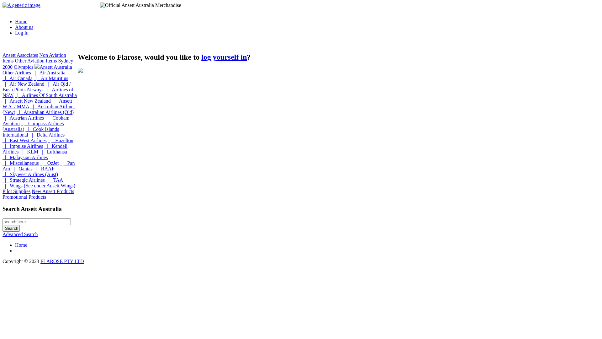 The height and width of the screenshot is (339, 602). Describe the element at coordinates (17, 73) in the screenshot. I see `Other Airlines` at that location.